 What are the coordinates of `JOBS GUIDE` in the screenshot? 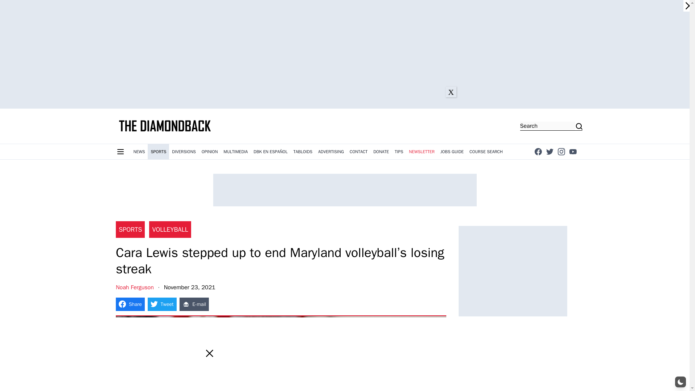 It's located at (452, 151).